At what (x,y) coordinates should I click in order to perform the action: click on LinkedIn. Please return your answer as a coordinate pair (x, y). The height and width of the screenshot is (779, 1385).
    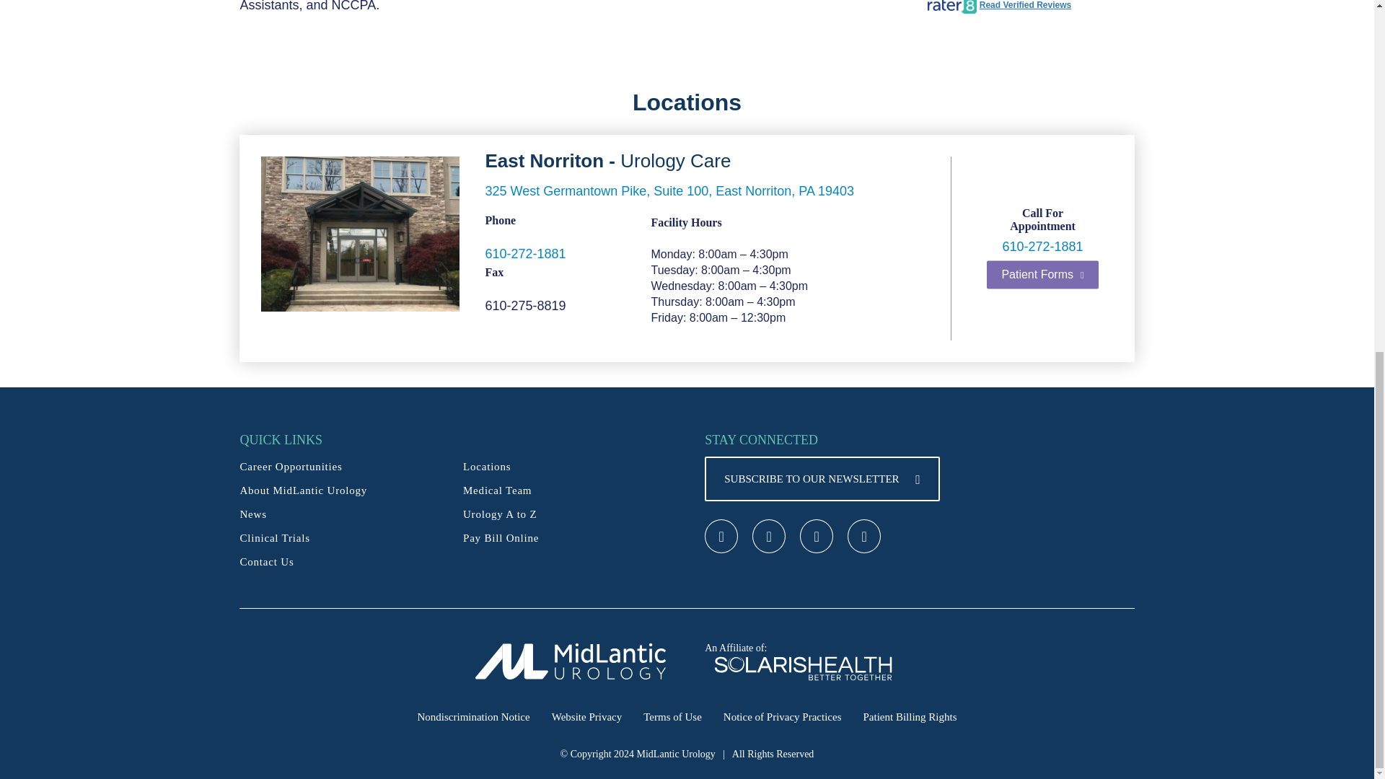
    Looking at the image, I should click on (817, 536).